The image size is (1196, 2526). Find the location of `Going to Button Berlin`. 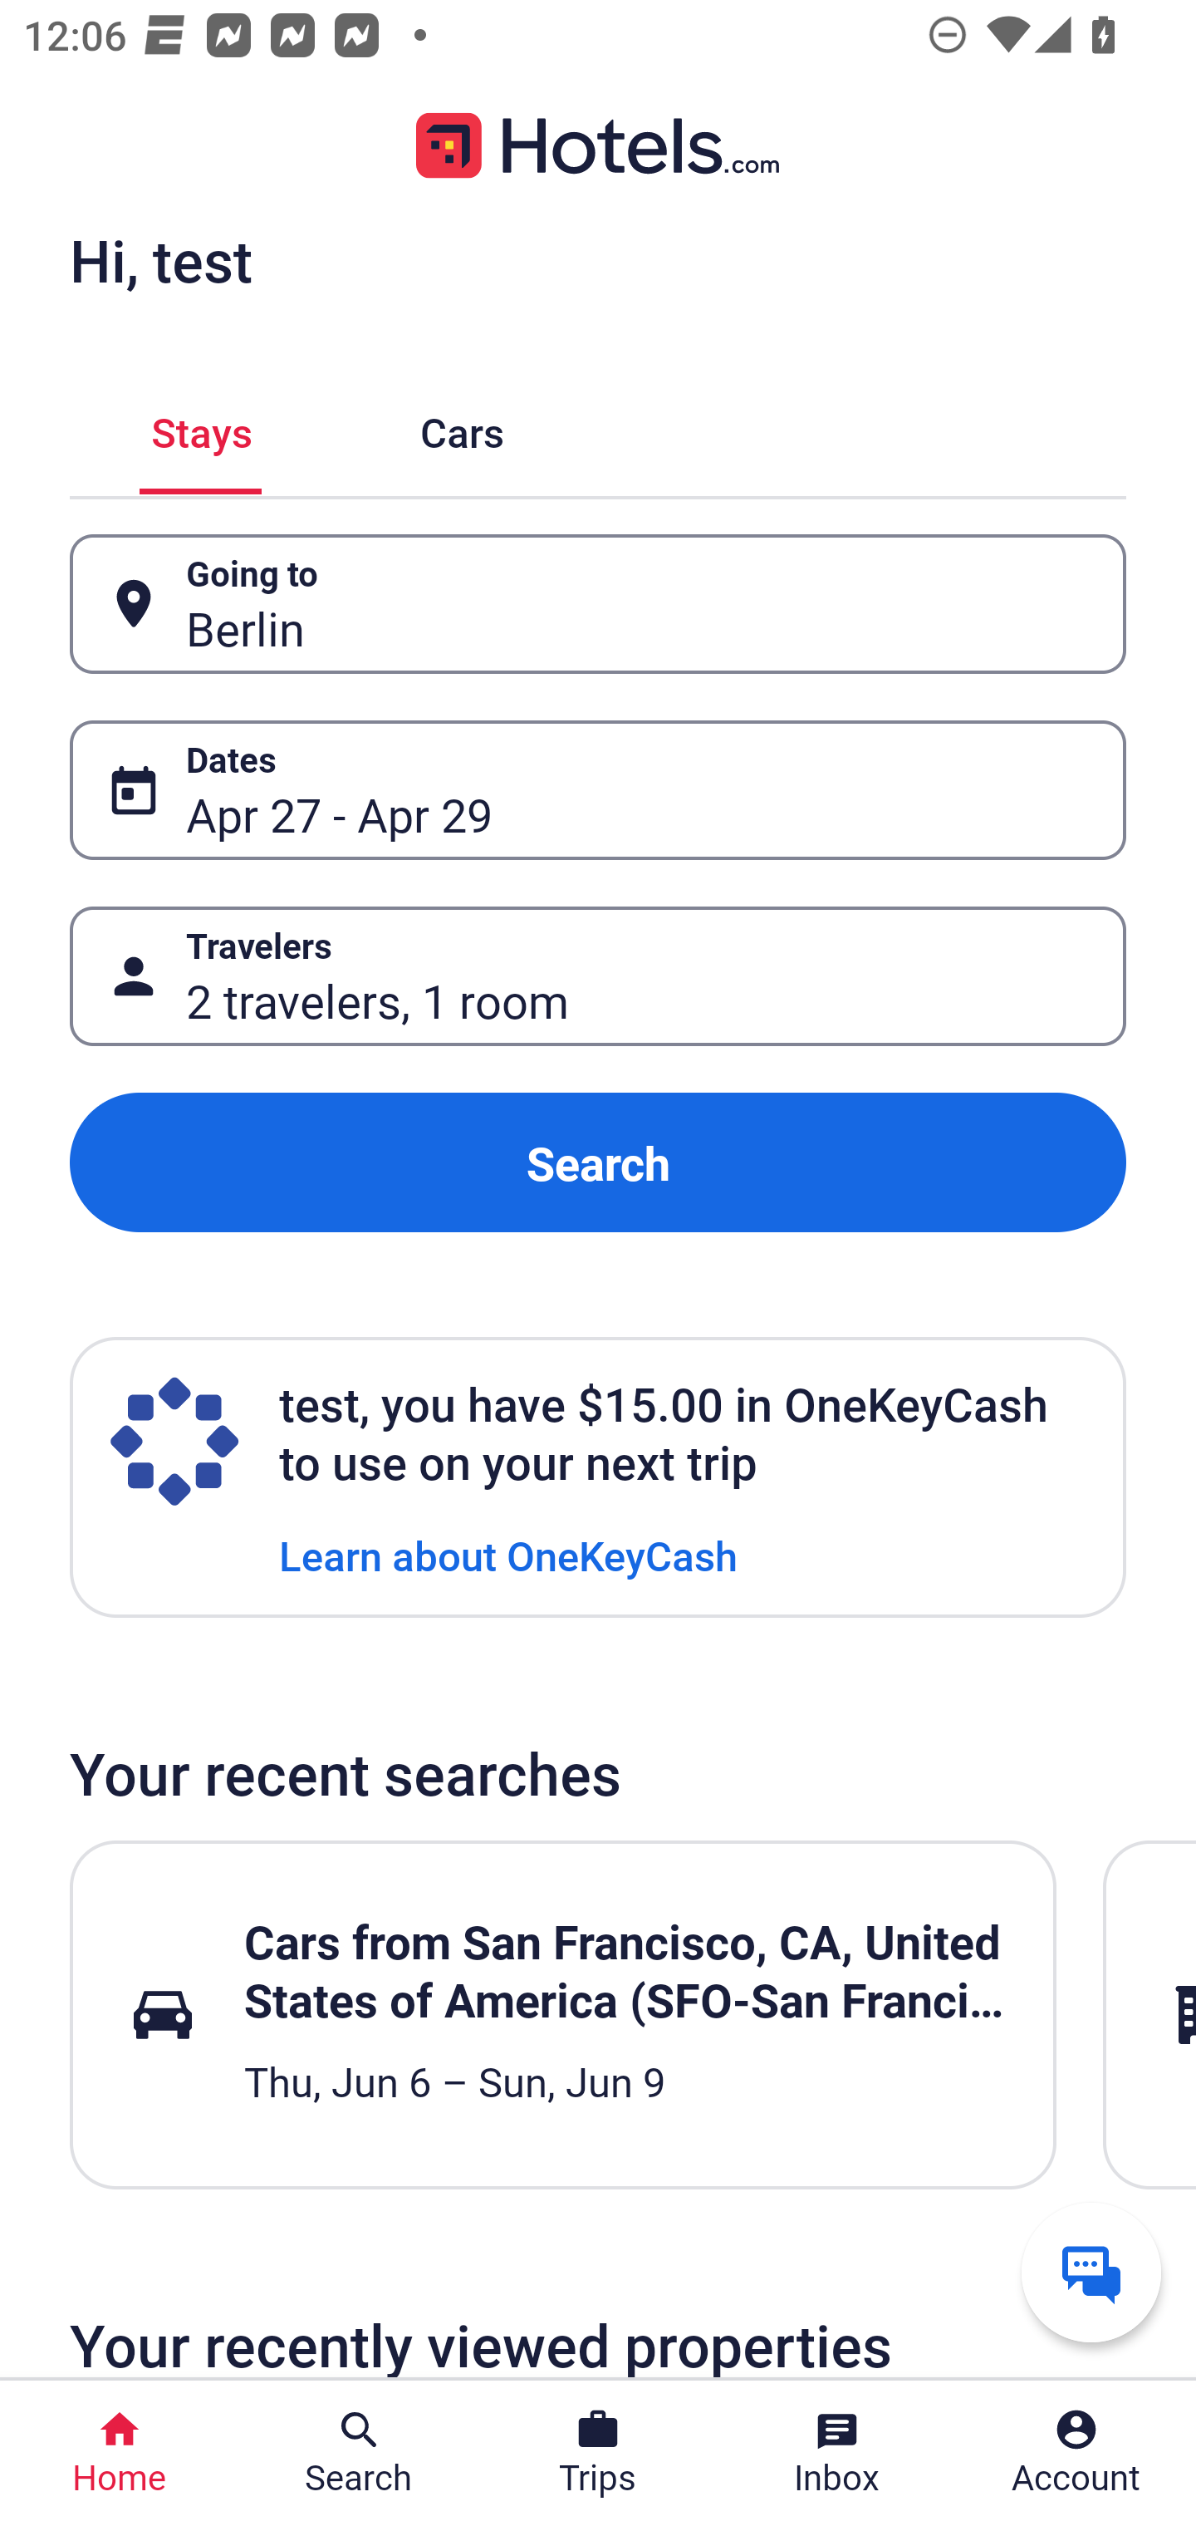

Going to Button Berlin is located at coordinates (598, 605).